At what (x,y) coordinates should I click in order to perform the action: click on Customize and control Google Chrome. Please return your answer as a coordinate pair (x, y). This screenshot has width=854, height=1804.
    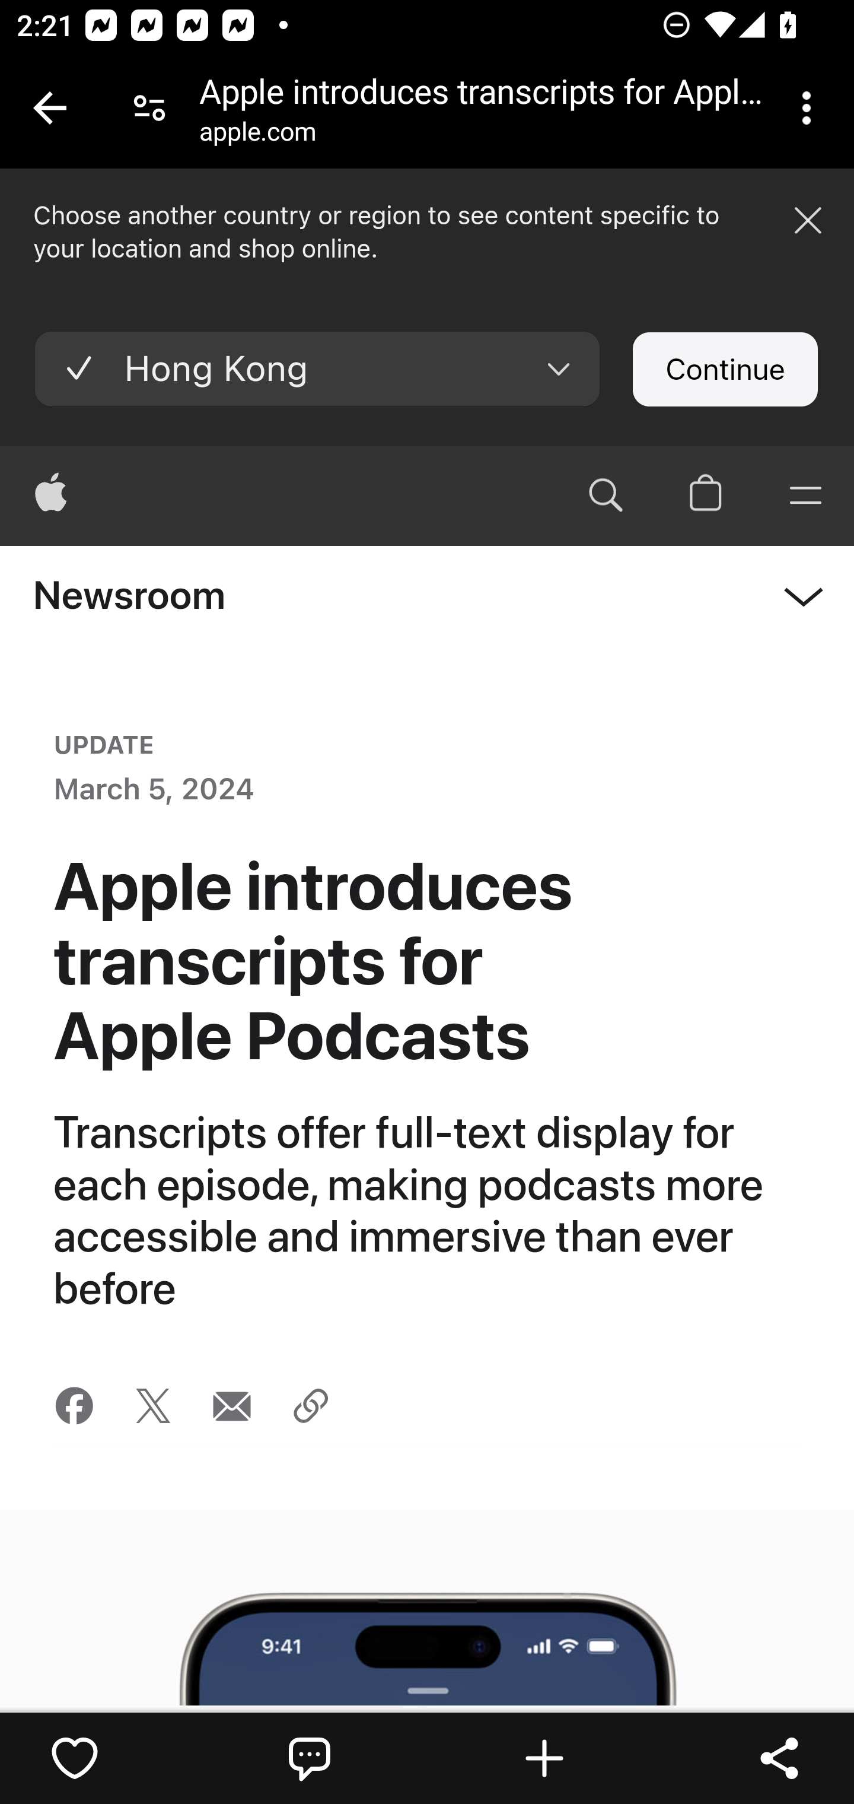
    Looking at the image, I should click on (810, 108).